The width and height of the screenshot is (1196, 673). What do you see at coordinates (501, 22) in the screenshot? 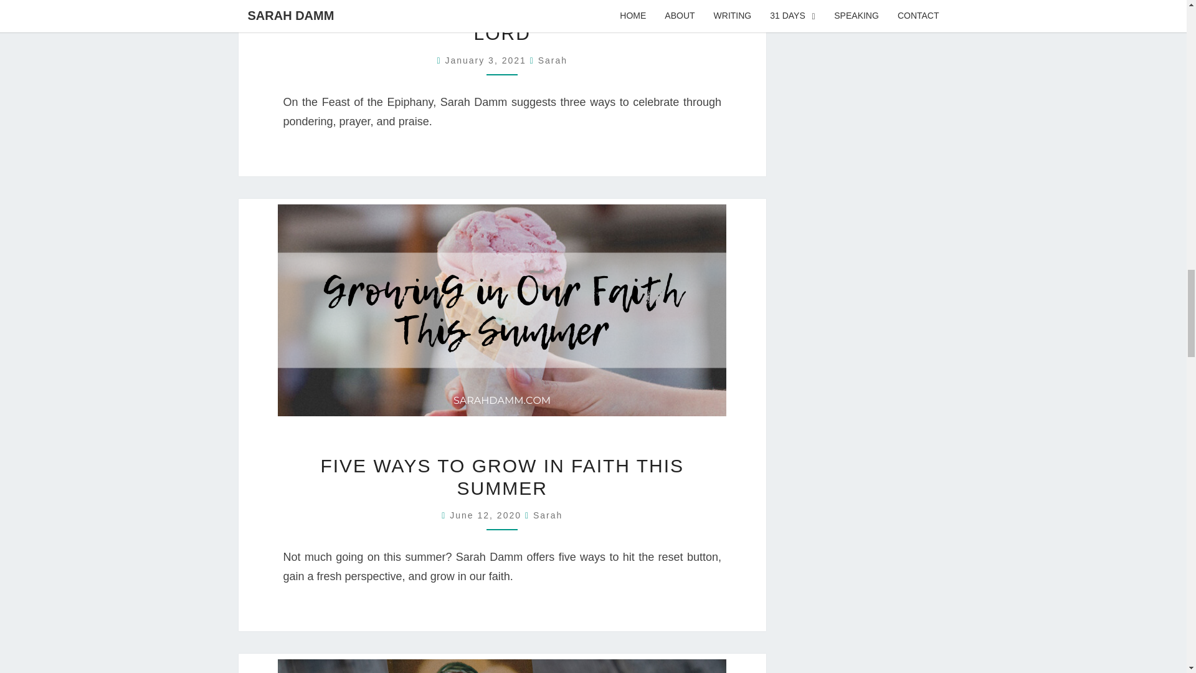
I see `CELEBRATING THE EPIPHANY OF OUR LORD` at bounding box center [501, 22].